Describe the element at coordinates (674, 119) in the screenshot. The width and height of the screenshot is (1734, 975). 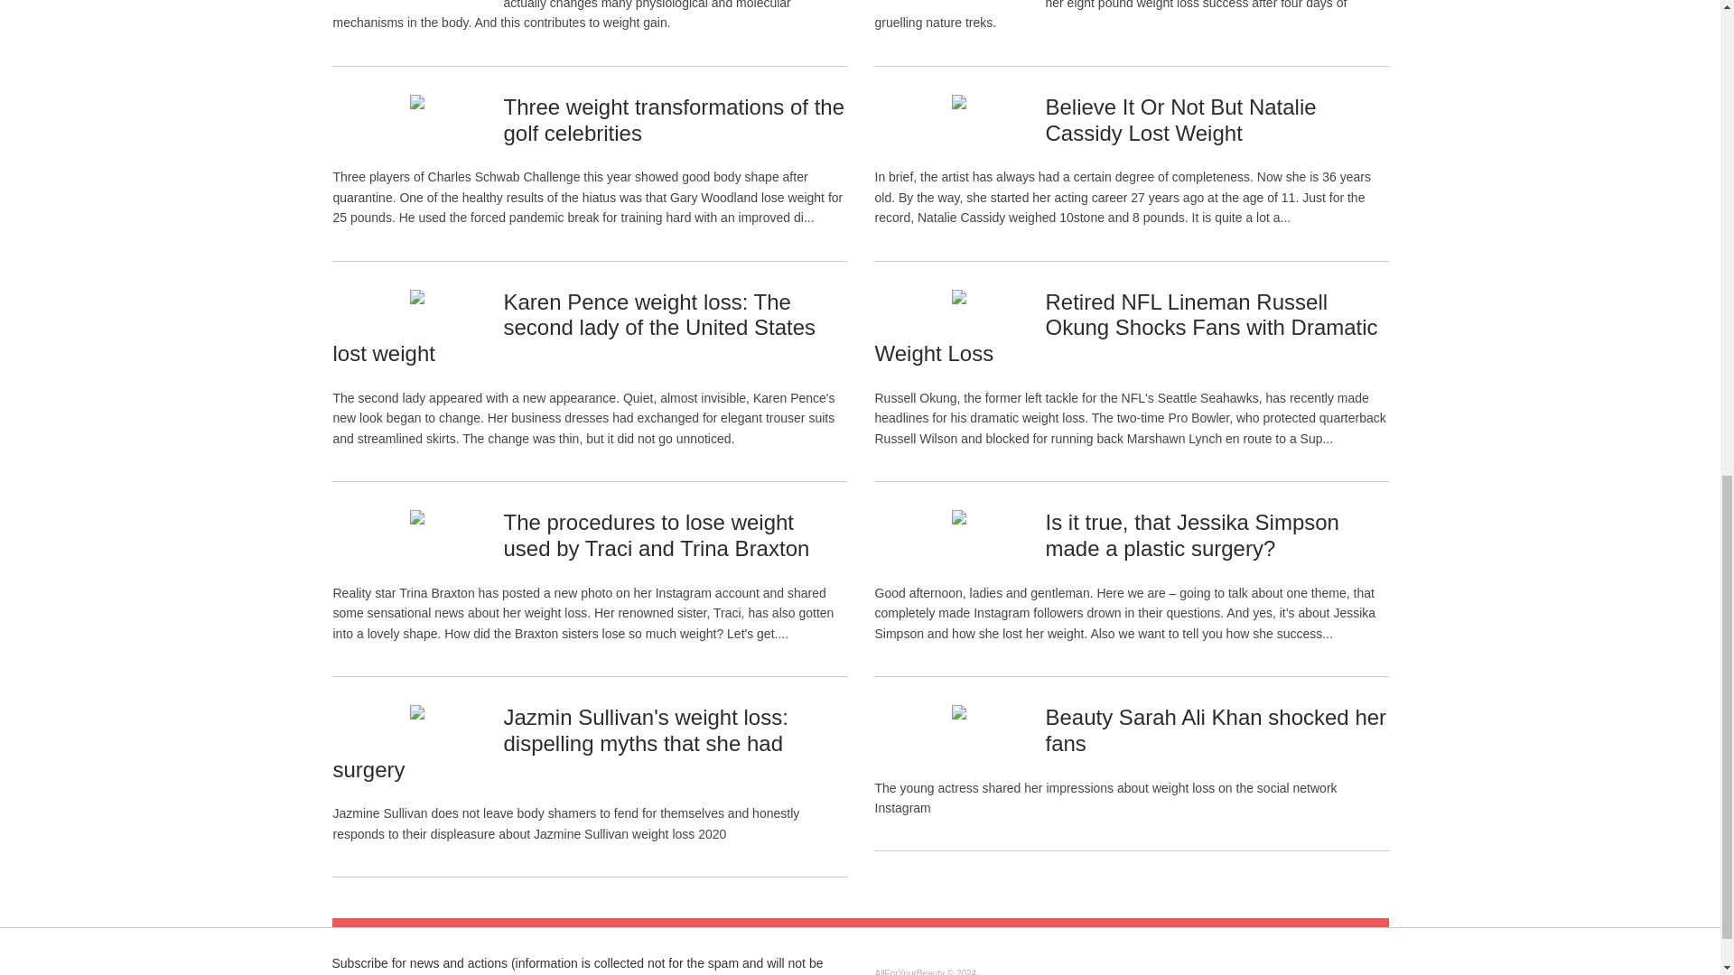
I see `Three weight transformations of the golf celebrities` at that location.